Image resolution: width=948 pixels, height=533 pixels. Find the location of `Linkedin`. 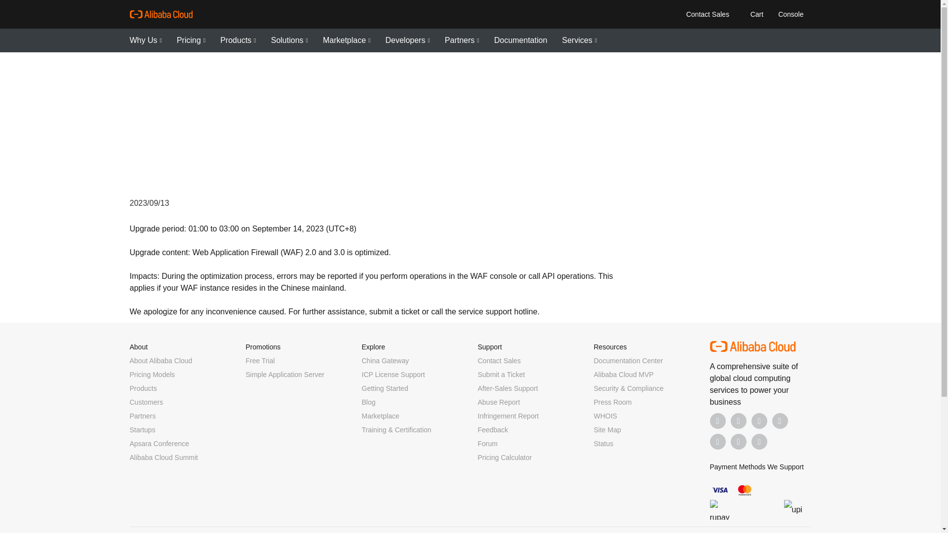

Linkedin is located at coordinates (739, 421).